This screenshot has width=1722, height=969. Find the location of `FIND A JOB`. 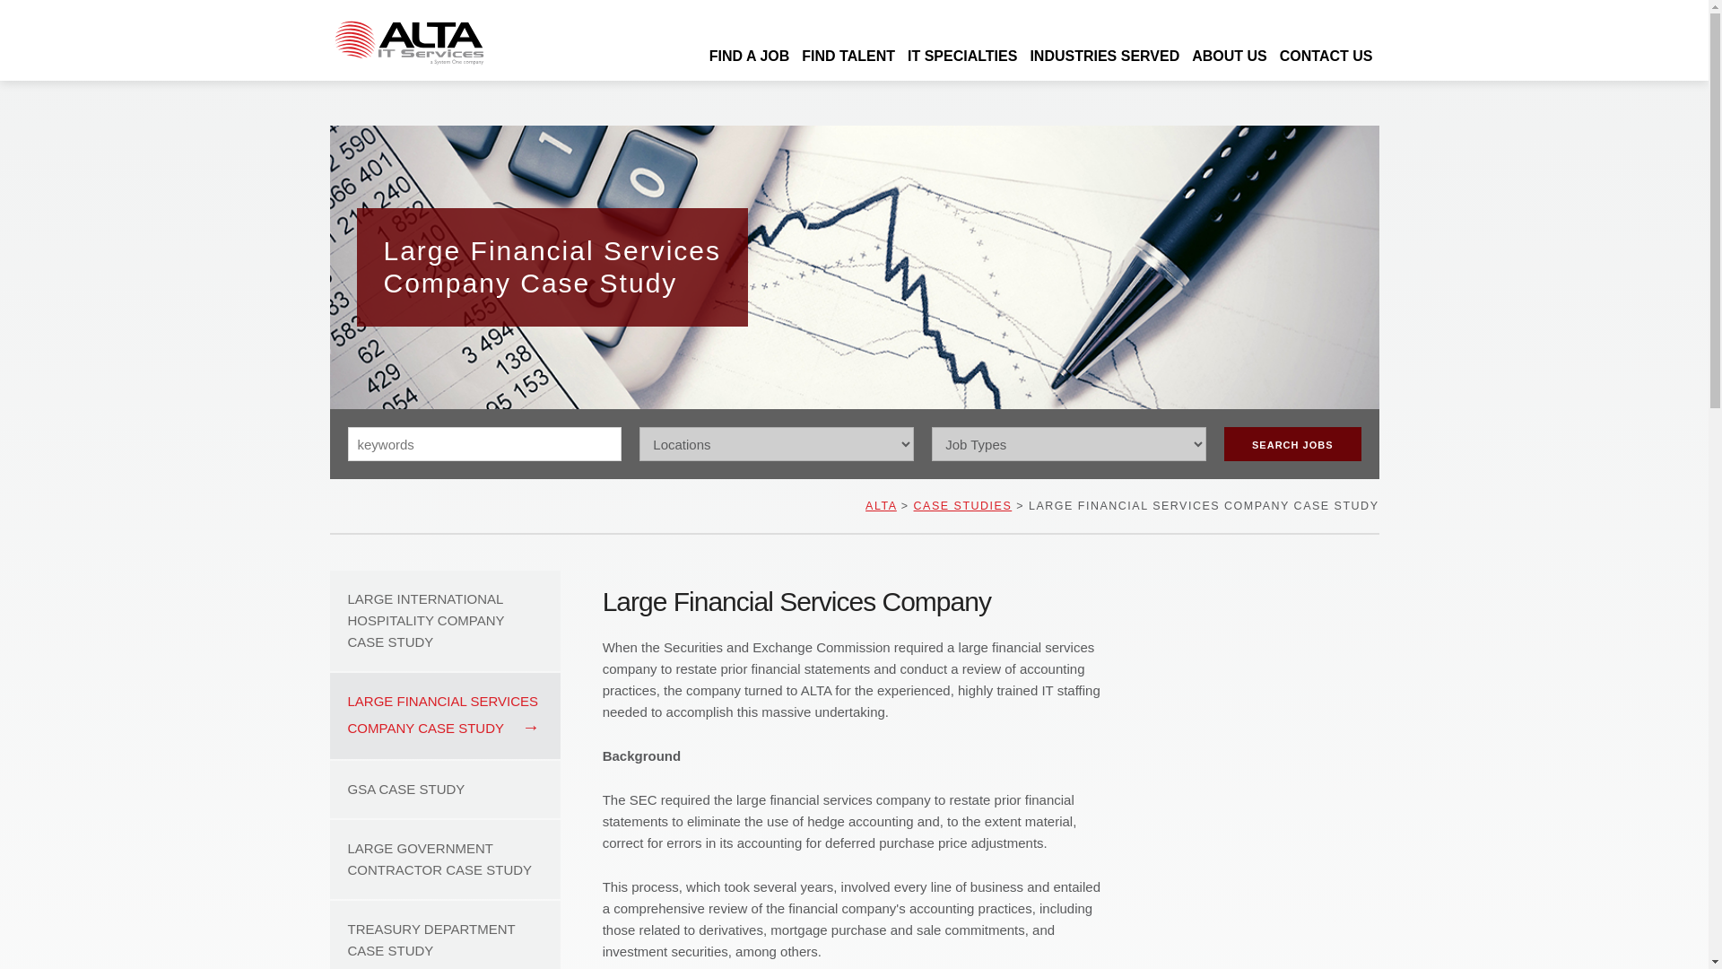

FIND A JOB is located at coordinates (749, 56).